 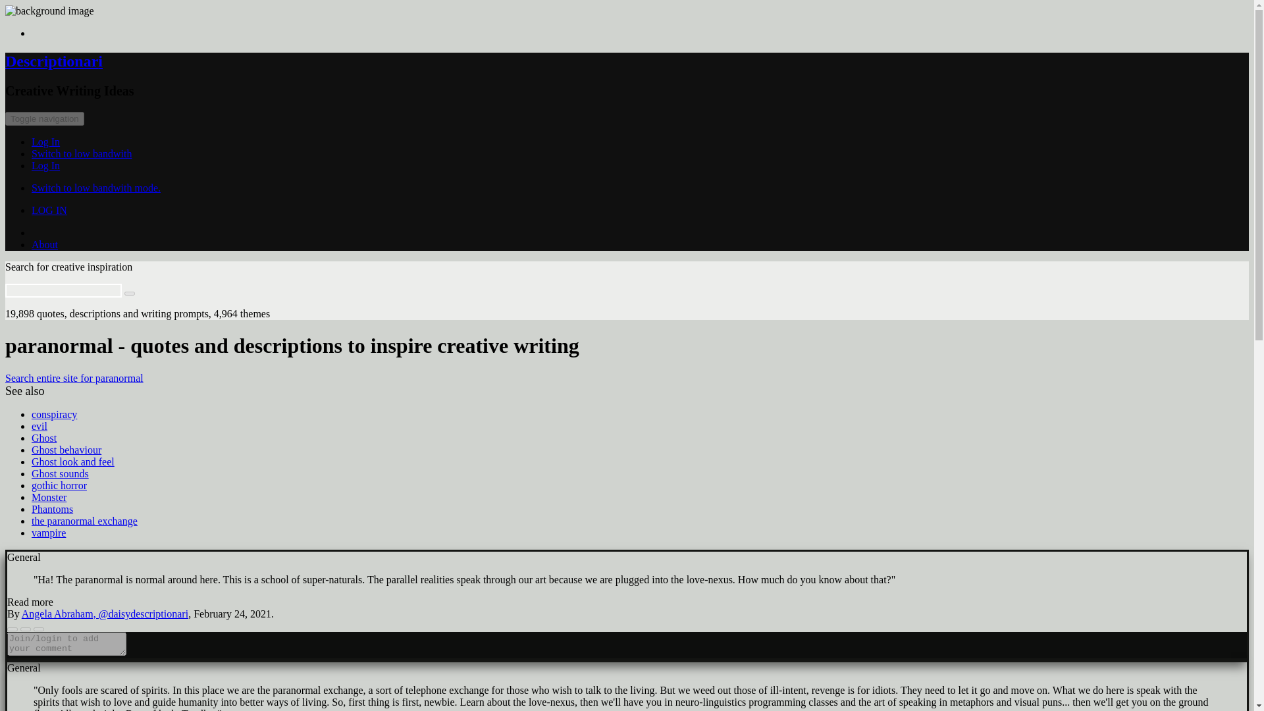 What do you see at coordinates (39, 426) in the screenshot?
I see `Describe 'evil'` at bounding box center [39, 426].